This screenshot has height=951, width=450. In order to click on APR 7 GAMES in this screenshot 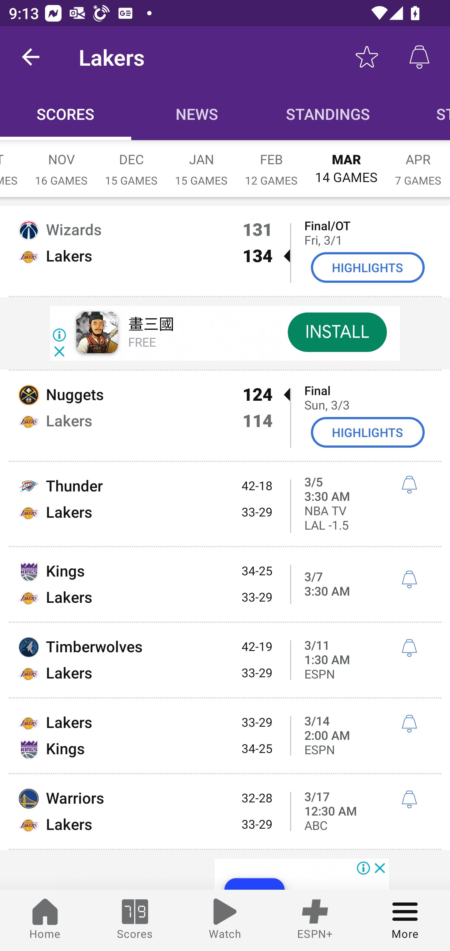, I will do `click(418, 163)`.